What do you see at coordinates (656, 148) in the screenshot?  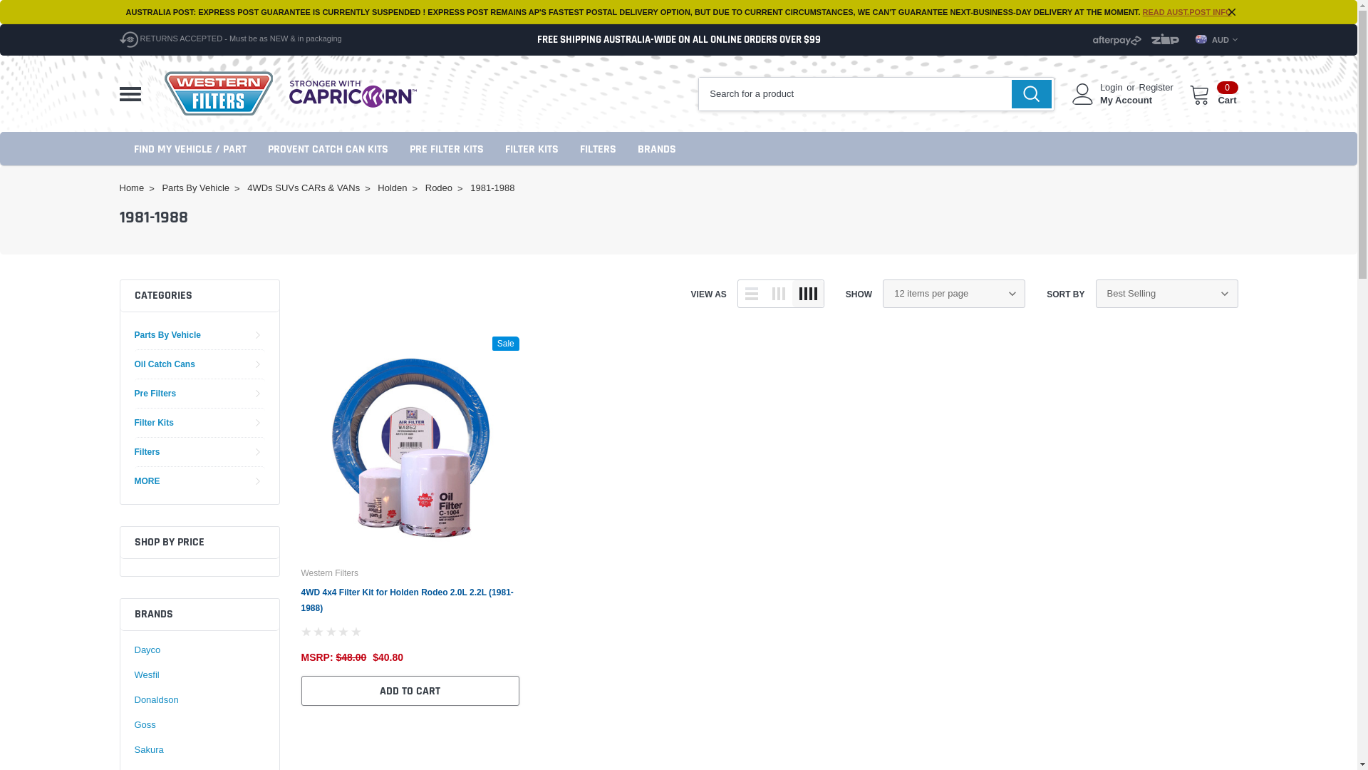 I see `BRANDS` at bounding box center [656, 148].